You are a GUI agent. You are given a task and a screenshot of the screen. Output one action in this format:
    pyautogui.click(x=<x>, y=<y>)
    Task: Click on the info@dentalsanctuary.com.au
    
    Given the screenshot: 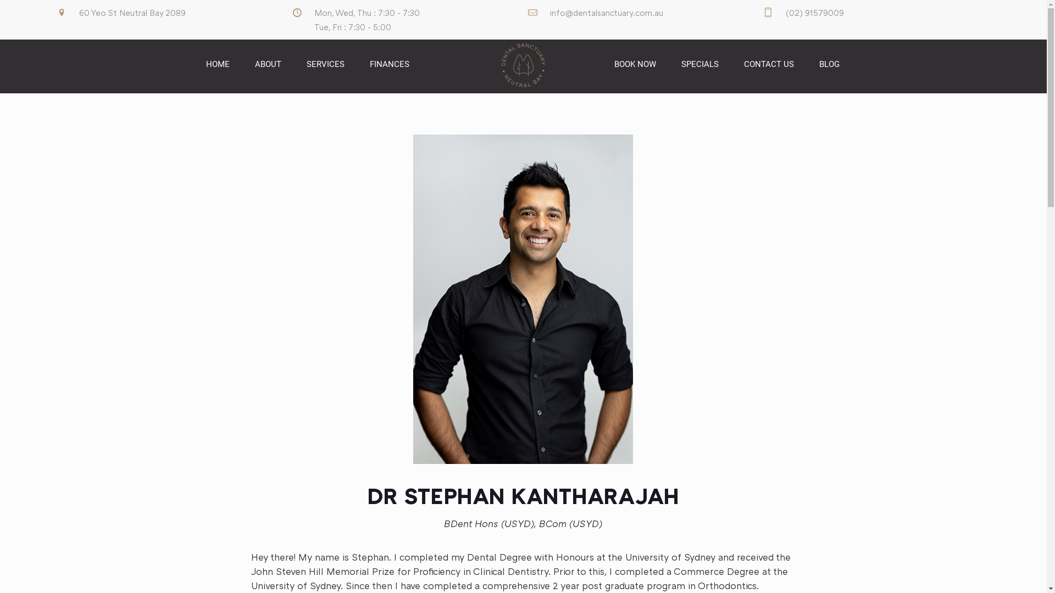 What is the action you would take?
    pyautogui.click(x=607, y=13)
    